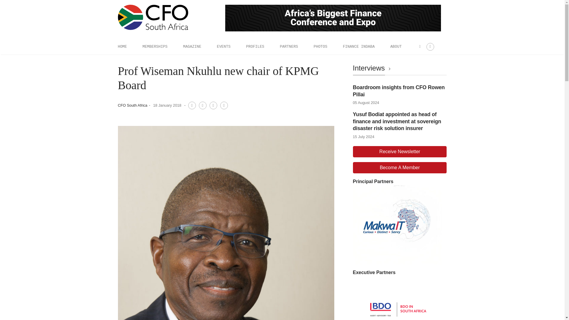 The height and width of the screenshot is (320, 569). Describe the element at coordinates (396, 47) in the screenshot. I see `ABOUT` at that location.